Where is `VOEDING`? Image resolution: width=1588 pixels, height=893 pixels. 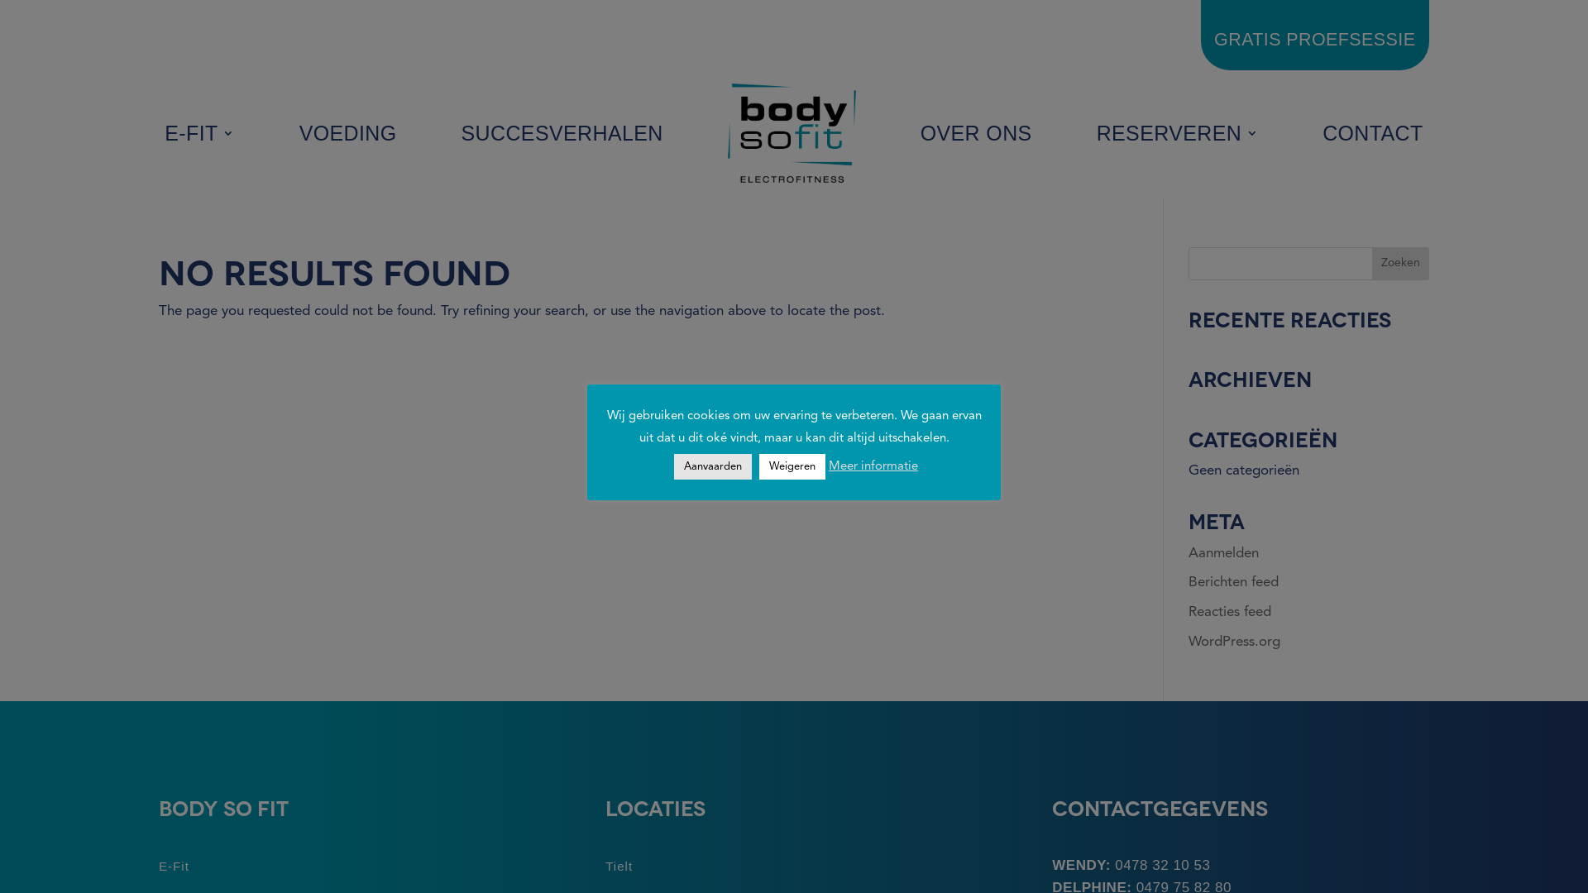 VOEDING is located at coordinates (348, 133).